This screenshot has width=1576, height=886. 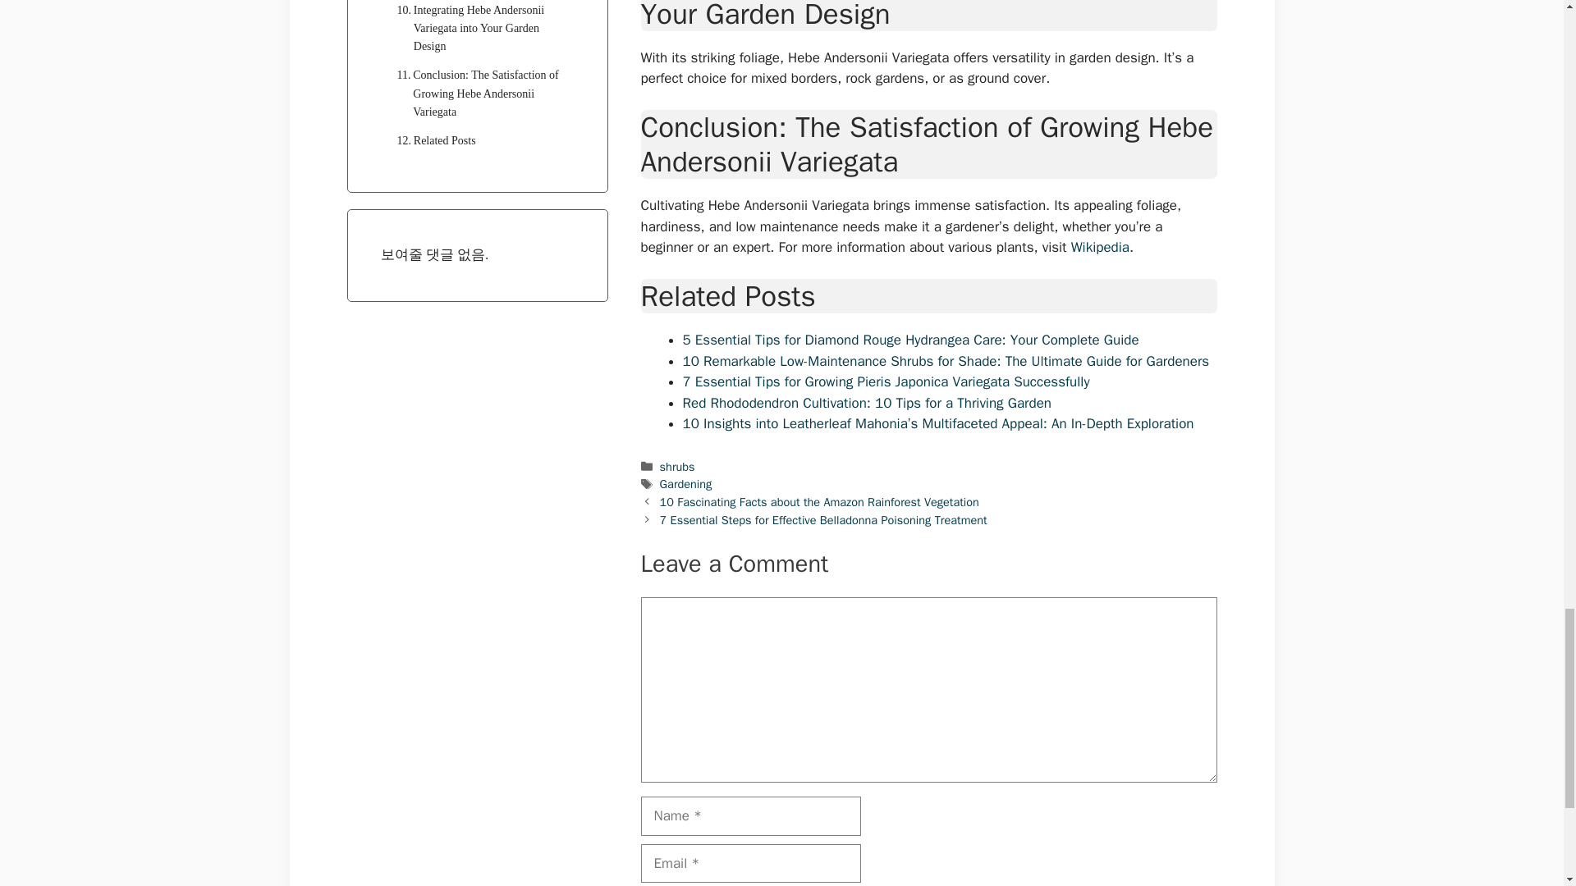 What do you see at coordinates (686, 484) in the screenshot?
I see `Gardening` at bounding box center [686, 484].